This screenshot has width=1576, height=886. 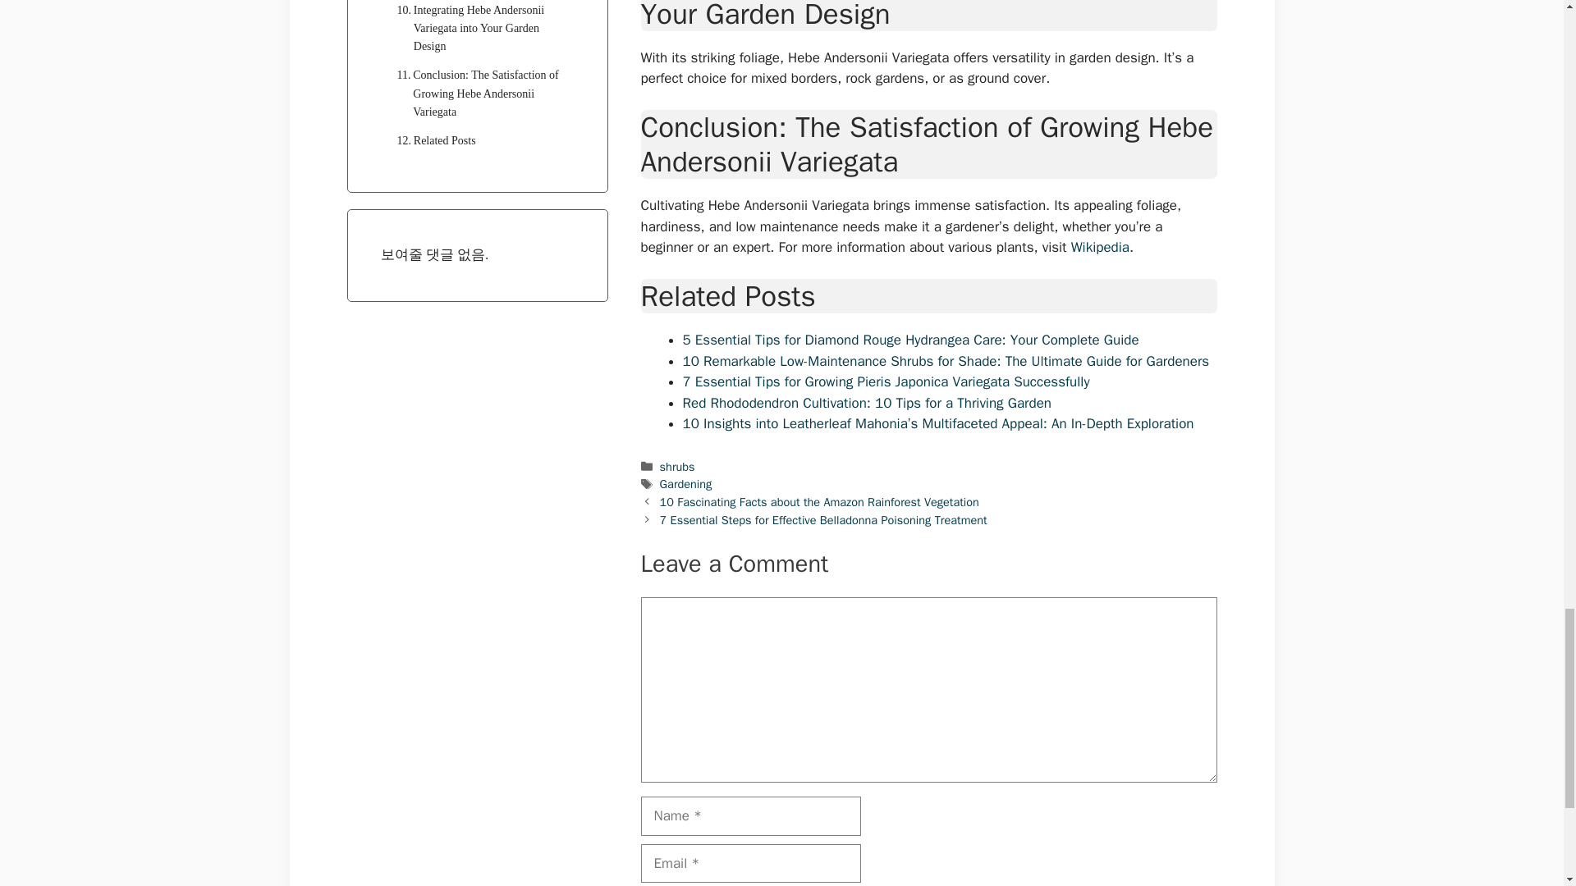 What do you see at coordinates (686, 484) in the screenshot?
I see `Gardening` at bounding box center [686, 484].